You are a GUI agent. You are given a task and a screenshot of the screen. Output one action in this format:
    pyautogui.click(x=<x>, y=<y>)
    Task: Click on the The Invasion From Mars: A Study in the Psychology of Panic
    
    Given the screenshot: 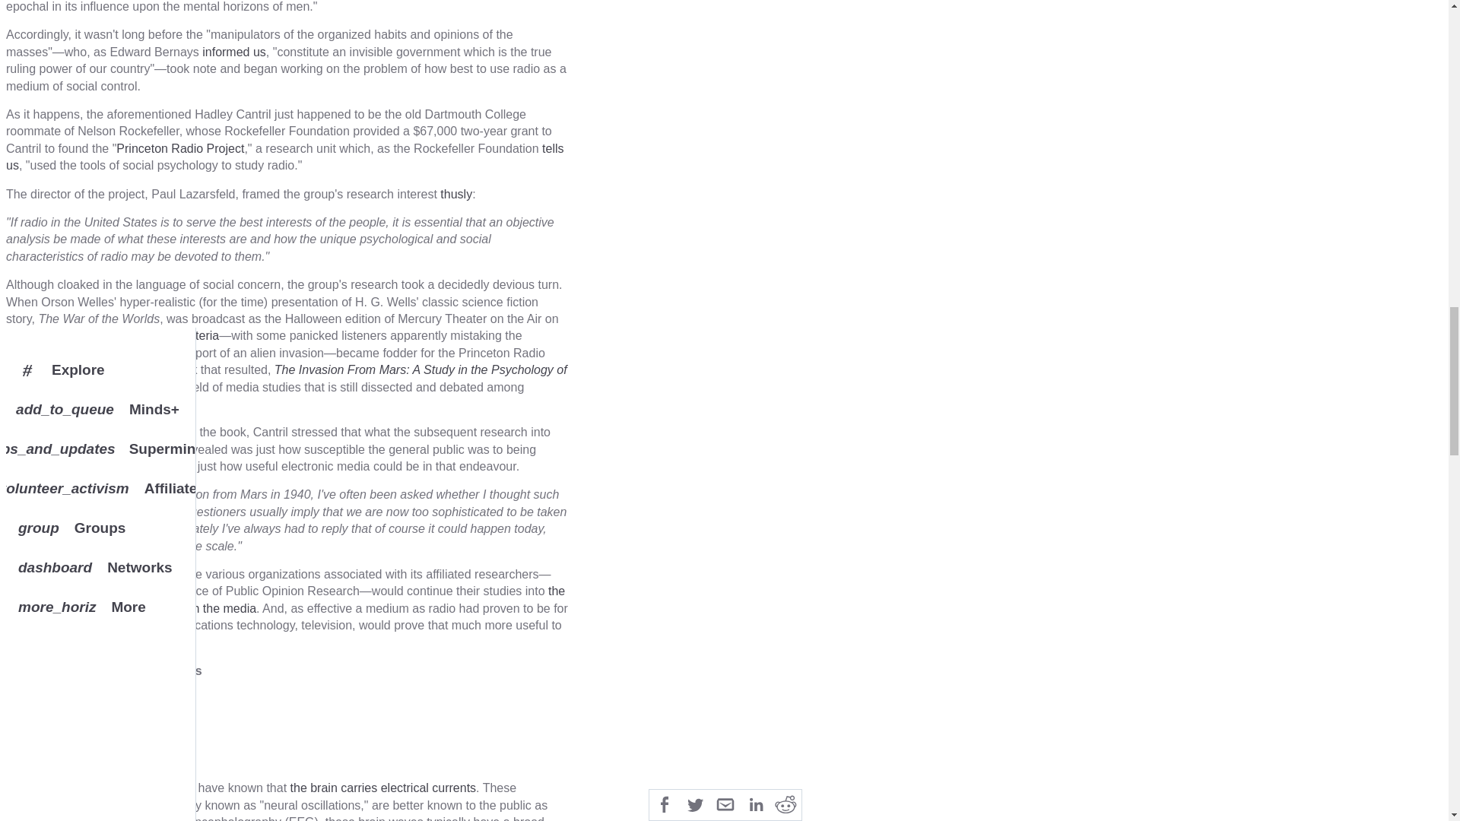 What is the action you would take?
    pyautogui.click(x=286, y=379)
    